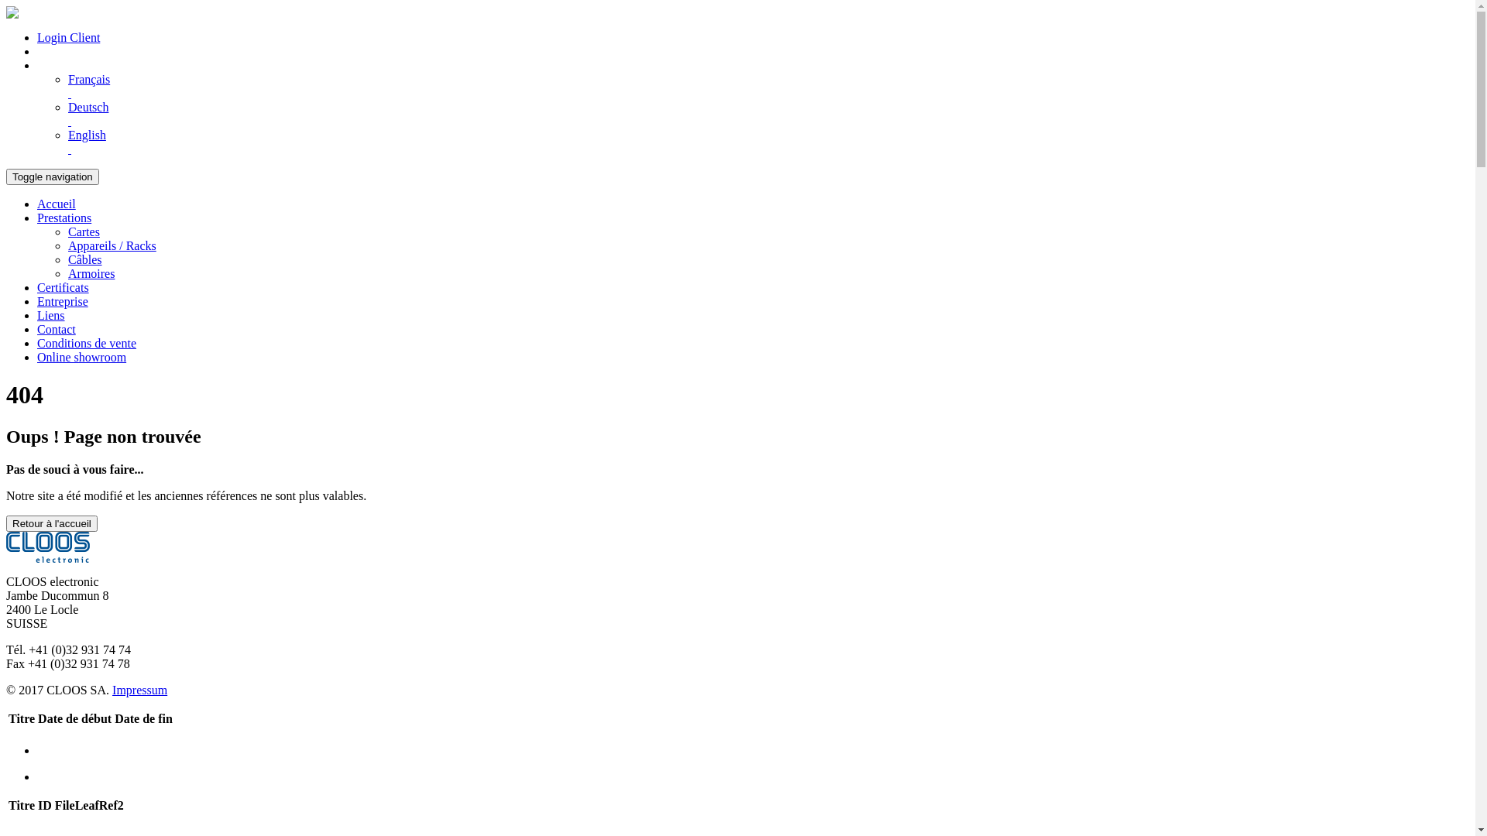 The width and height of the screenshot is (1487, 836). I want to click on Online showroom, so click(82, 358).